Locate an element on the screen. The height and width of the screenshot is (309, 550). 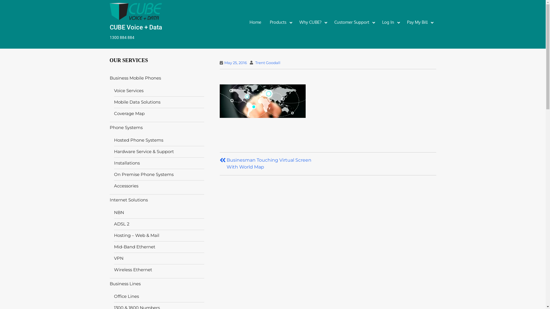
Business Lines is located at coordinates (125, 284).